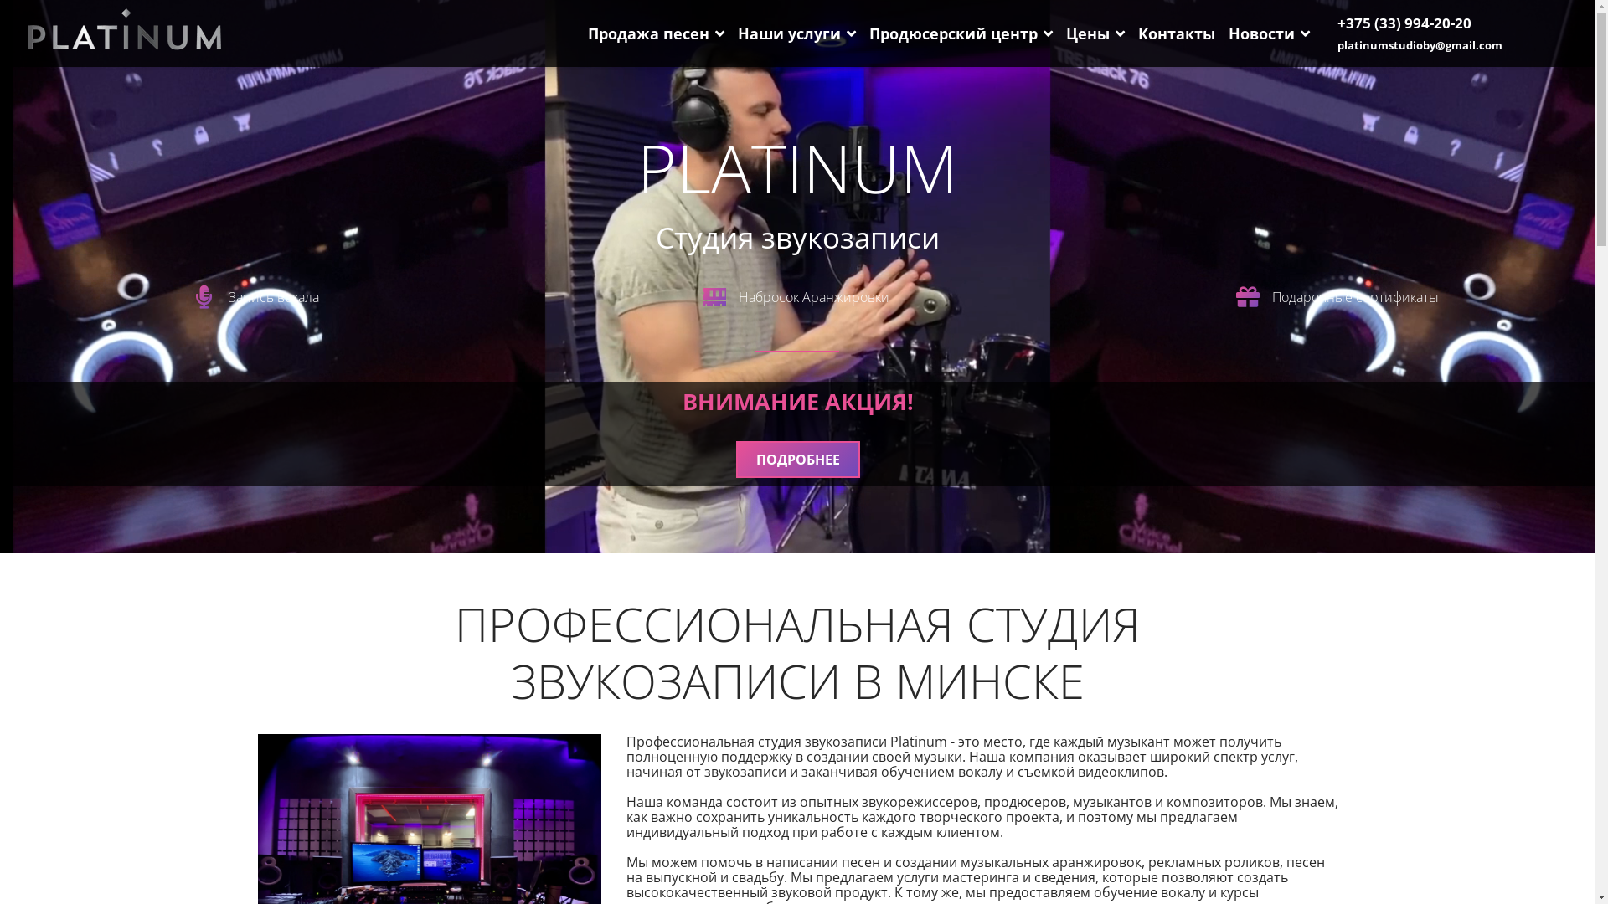 This screenshot has width=1608, height=904. I want to click on platinumstudioby@gmail.com, so click(1420, 45).